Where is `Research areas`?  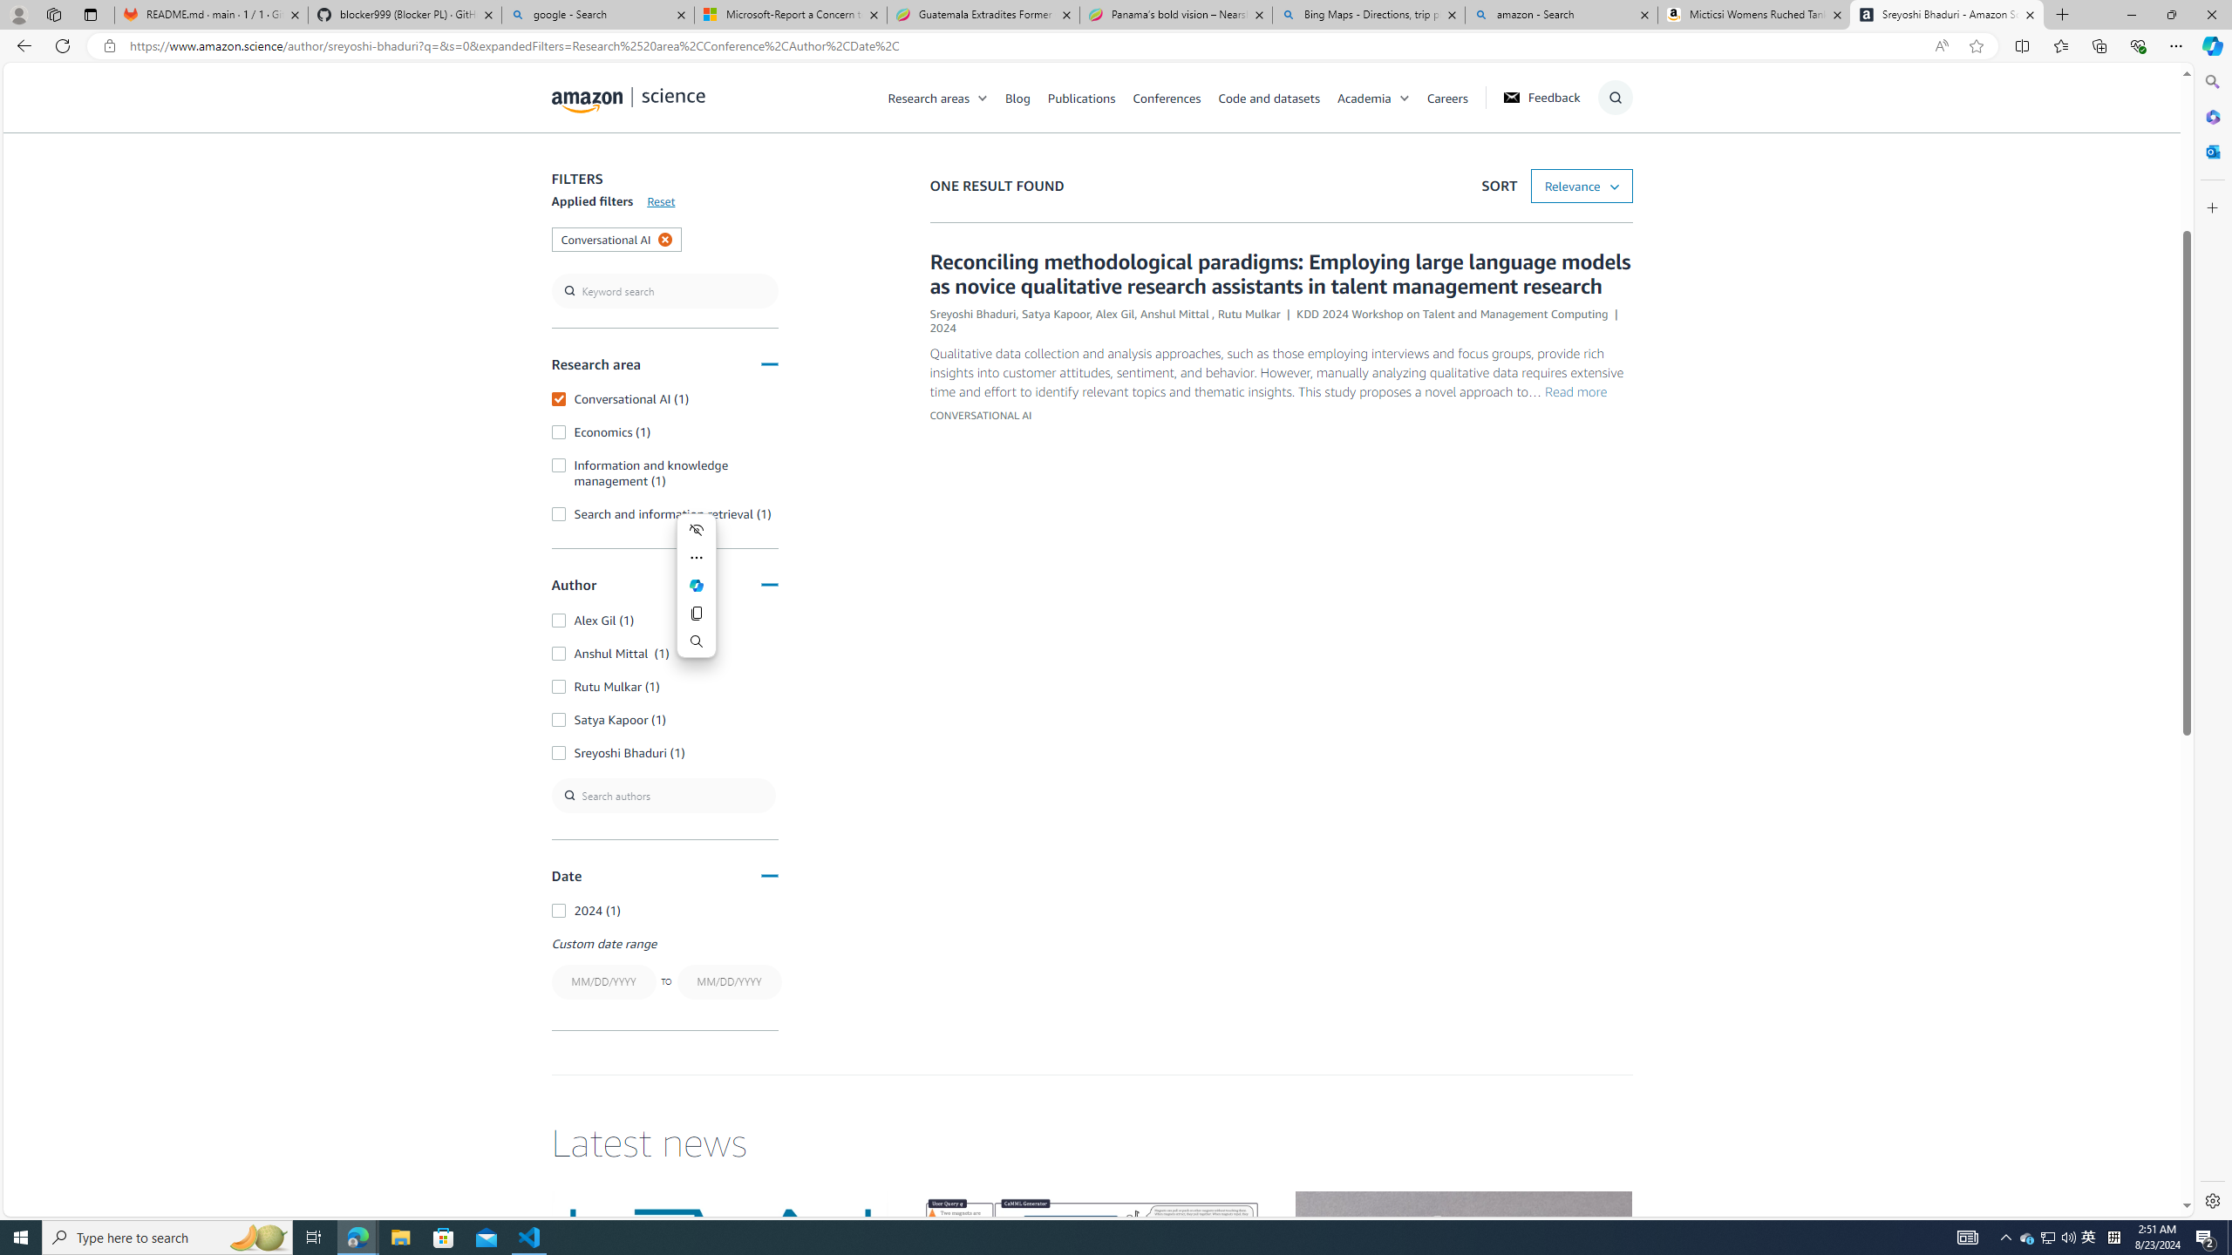
Research areas is located at coordinates (929, 97).